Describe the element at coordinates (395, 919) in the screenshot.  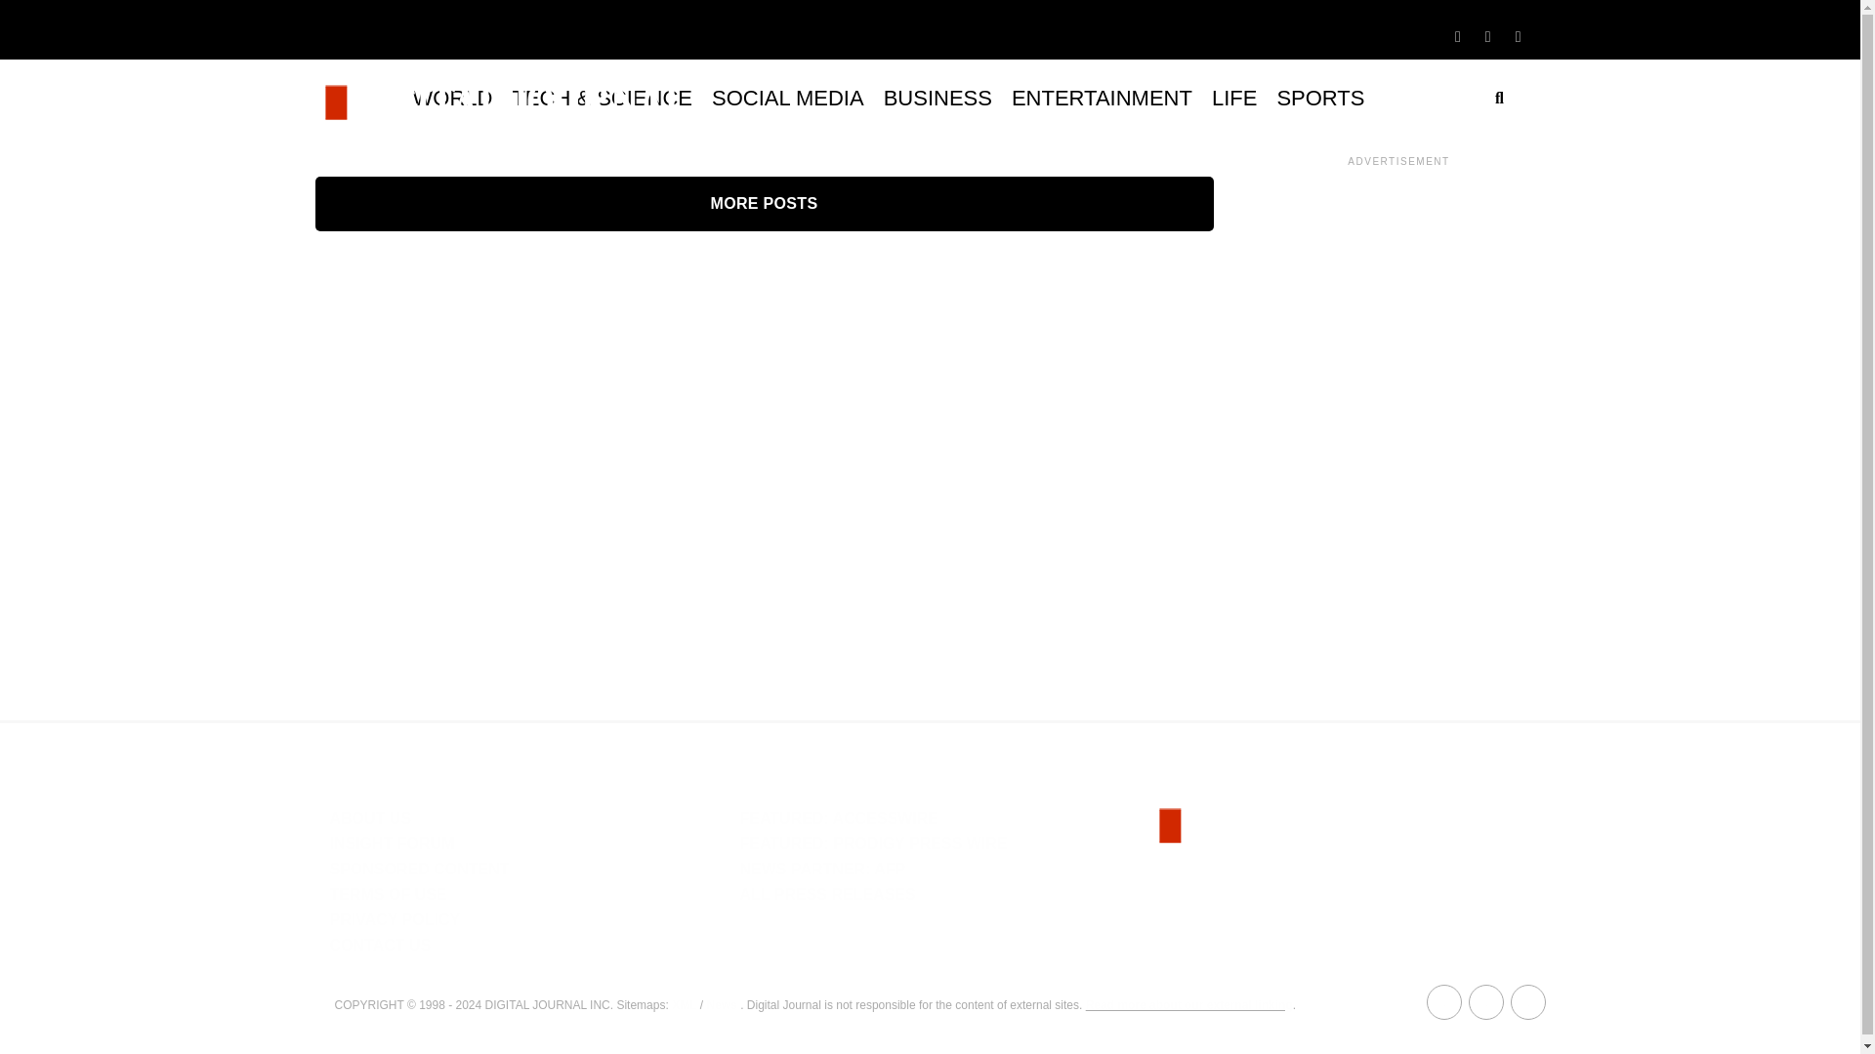
I see `PRIVACY POLICY` at that location.